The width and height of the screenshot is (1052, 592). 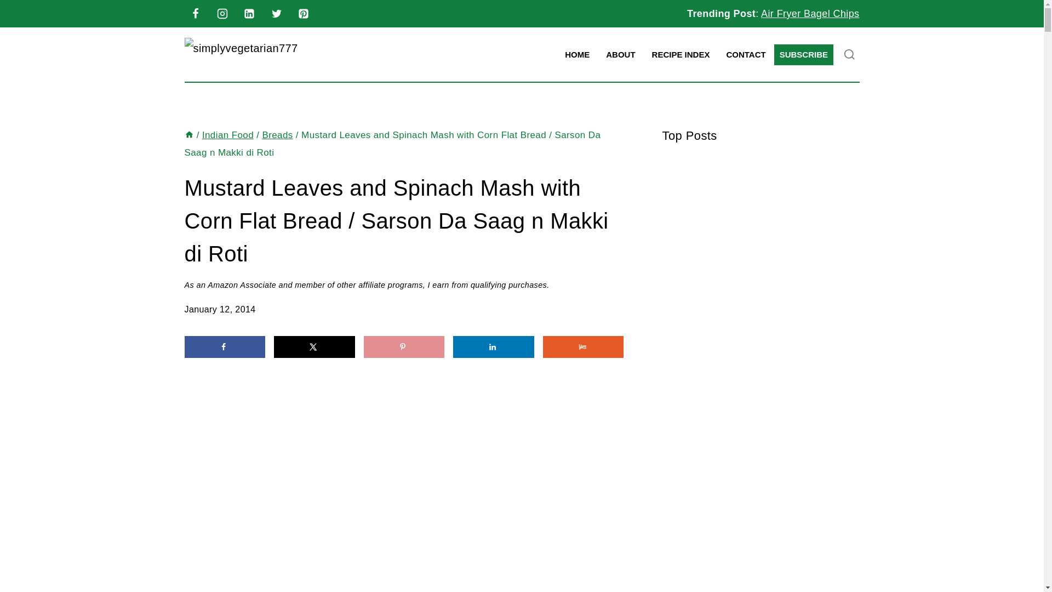 What do you see at coordinates (225, 347) in the screenshot?
I see `Share on Facebook` at bounding box center [225, 347].